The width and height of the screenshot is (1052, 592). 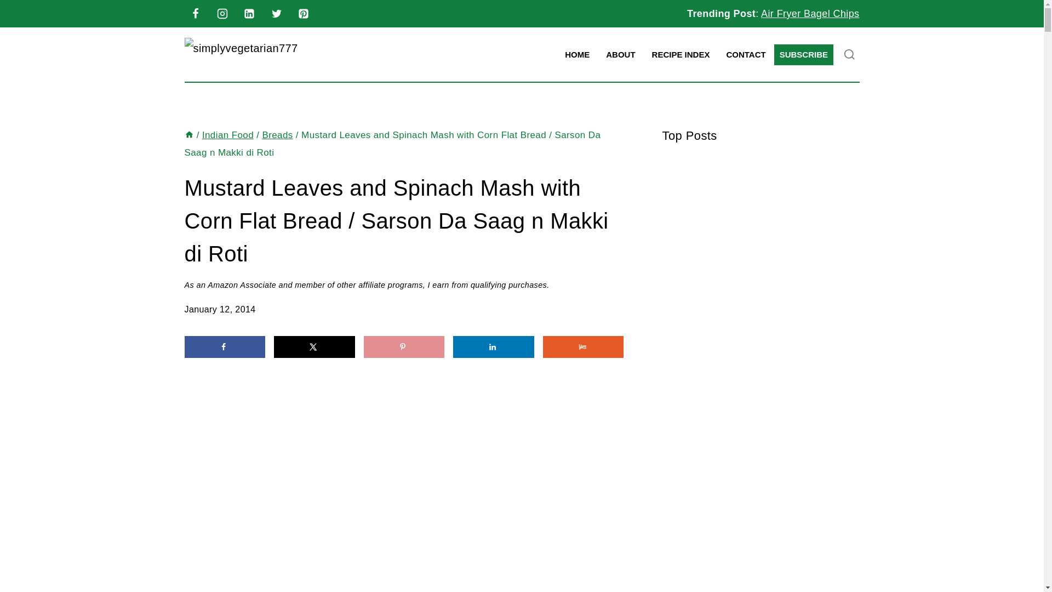 What do you see at coordinates (225, 347) in the screenshot?
I see `Share on Facebook` at bounding box center [225, 347].